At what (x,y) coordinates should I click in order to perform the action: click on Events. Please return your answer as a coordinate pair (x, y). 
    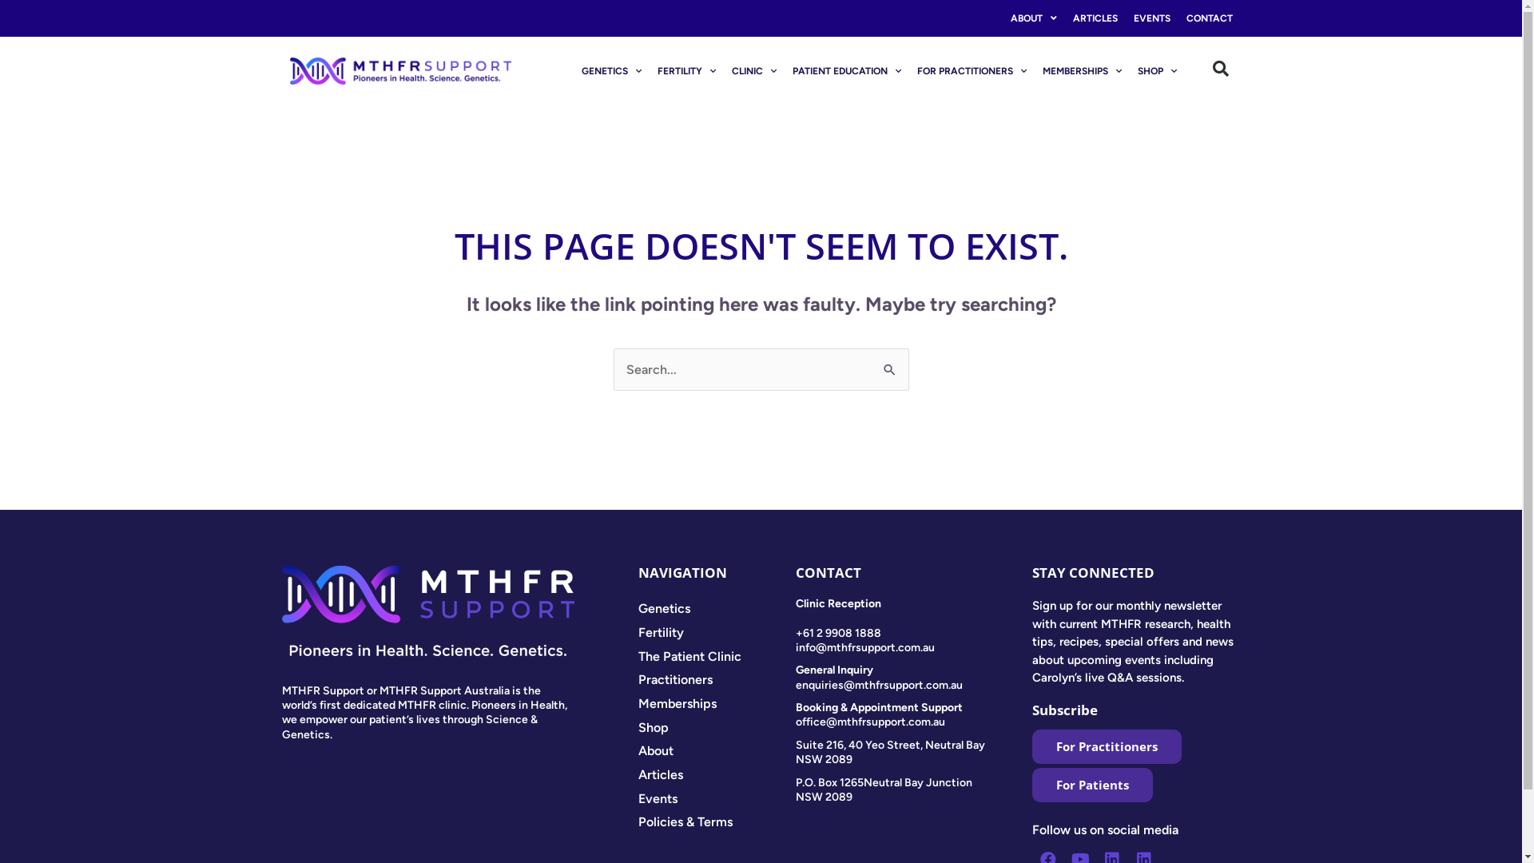
    Looking at the image, I should click on (717, 799).